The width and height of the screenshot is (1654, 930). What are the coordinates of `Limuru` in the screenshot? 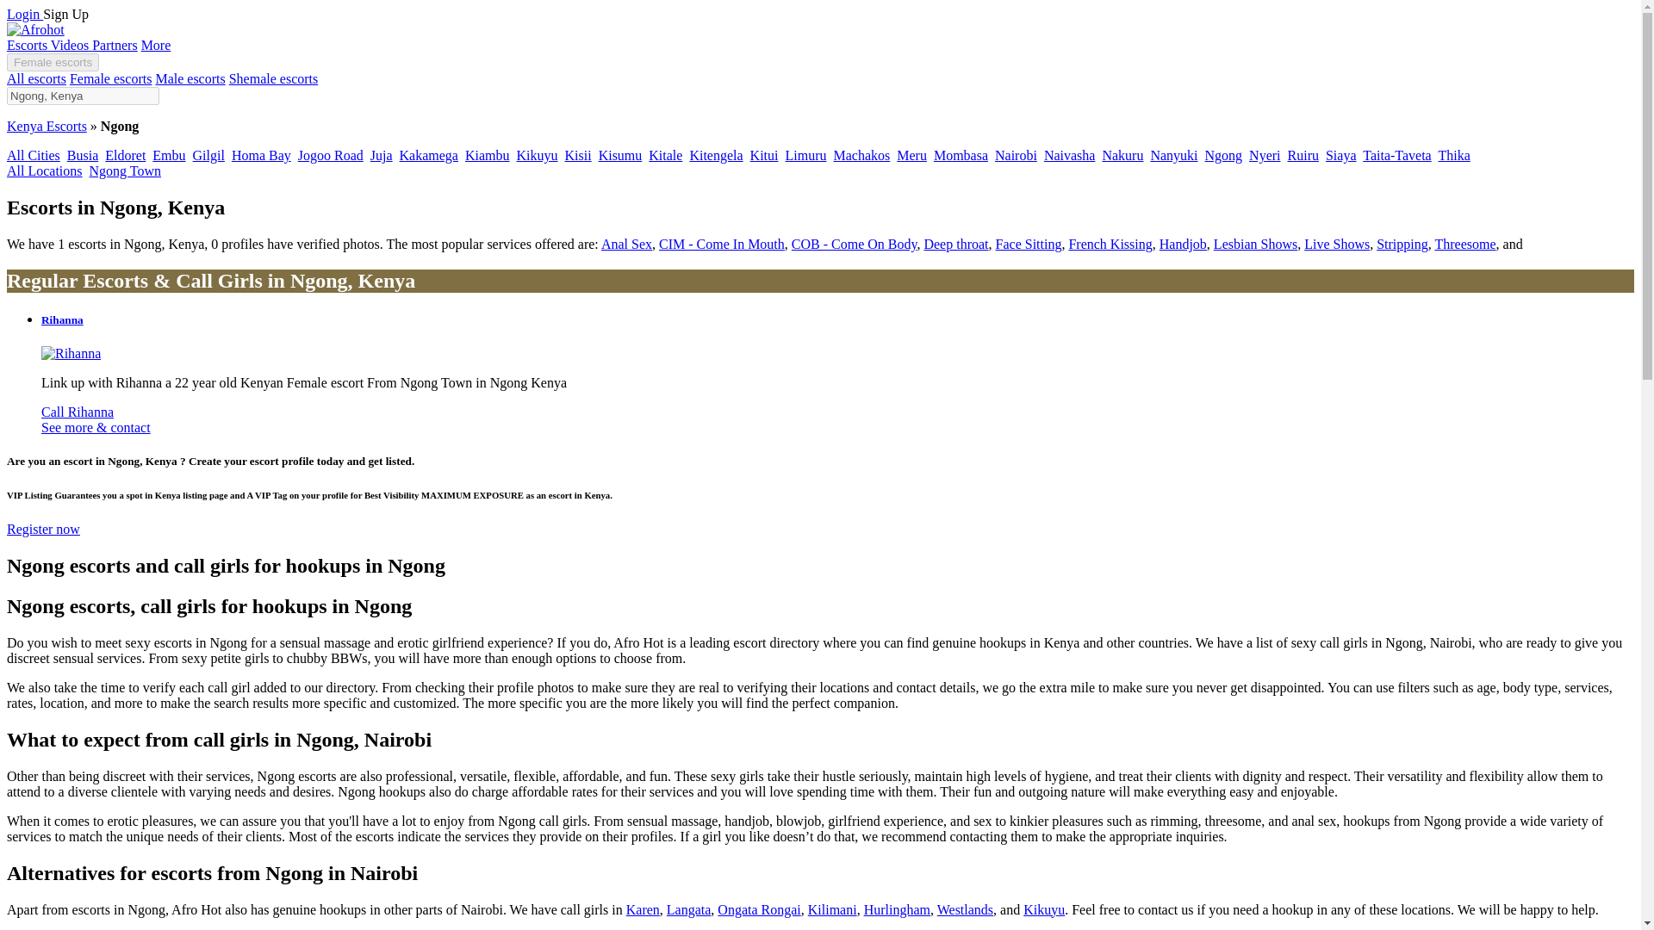 It's located at (805, 155).